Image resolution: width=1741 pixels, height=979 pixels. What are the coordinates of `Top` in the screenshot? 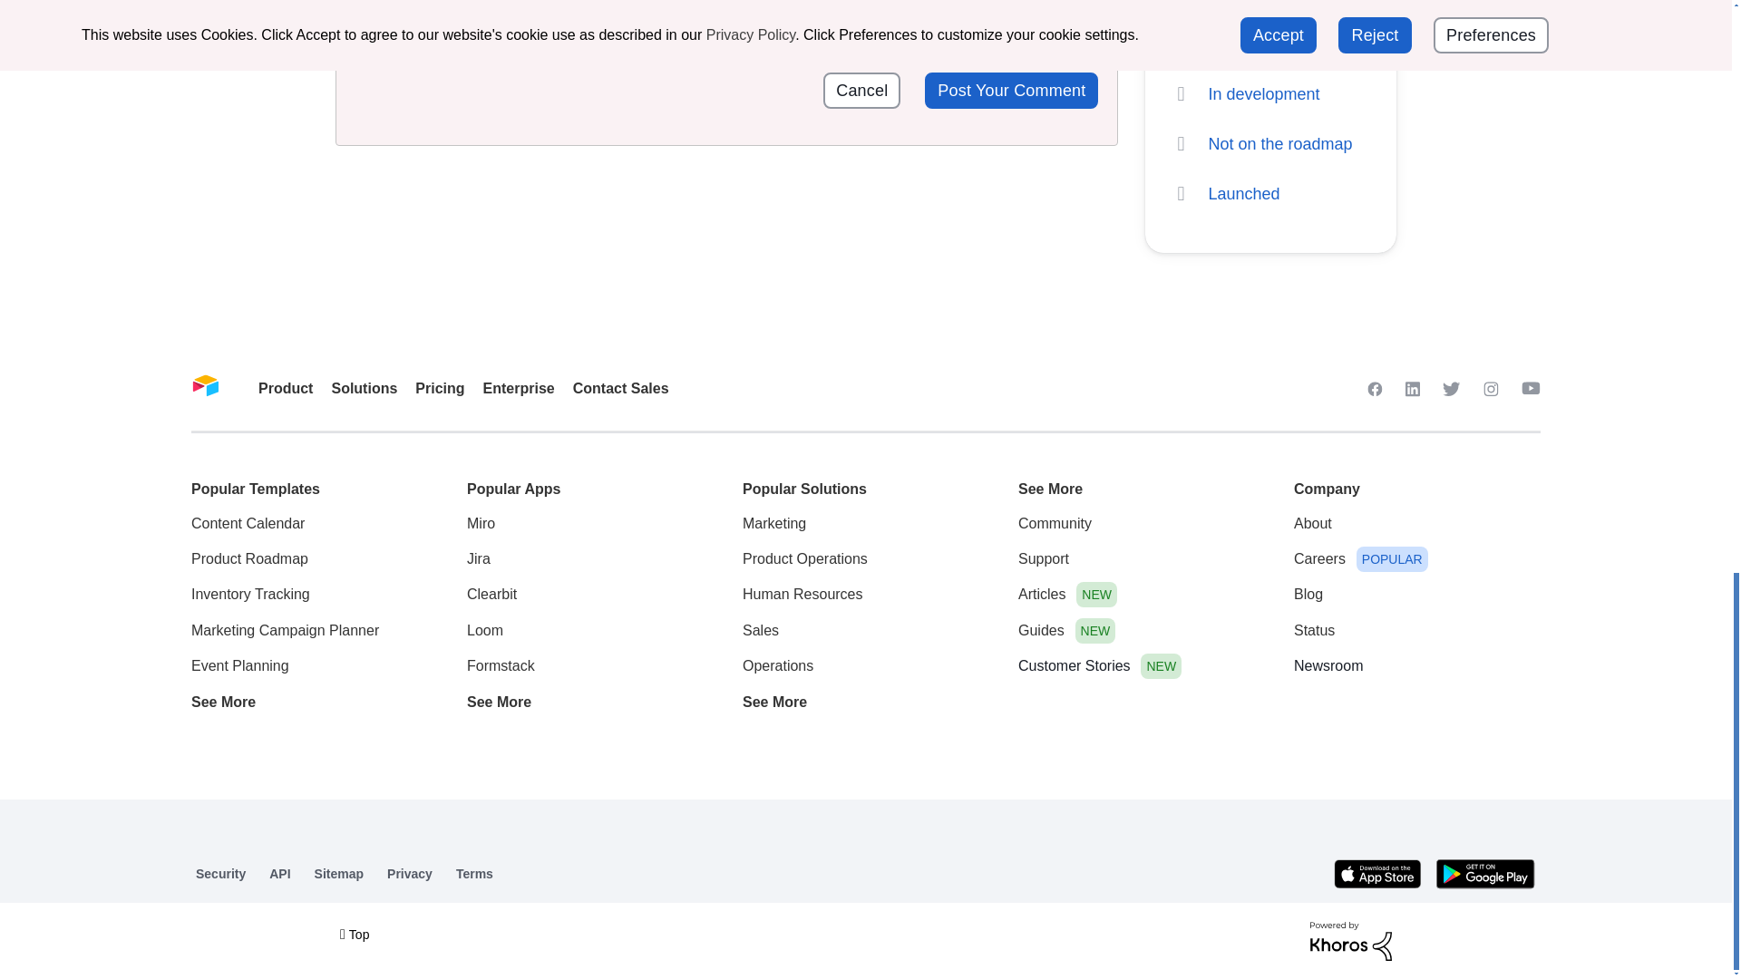 It's located at (354, 934).